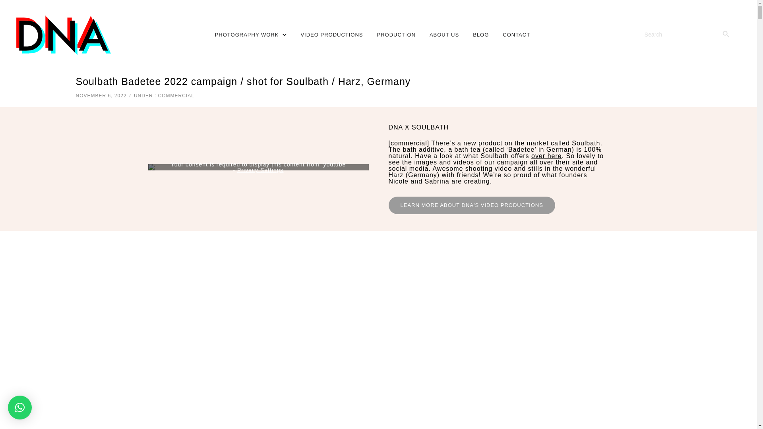  What do you see at coordinates (472, 205) in the screenshot?
I see `LEARN MORE ABOUT DNA'S VIDEO PRODUCTIONS` at bounding box center [472, 205].